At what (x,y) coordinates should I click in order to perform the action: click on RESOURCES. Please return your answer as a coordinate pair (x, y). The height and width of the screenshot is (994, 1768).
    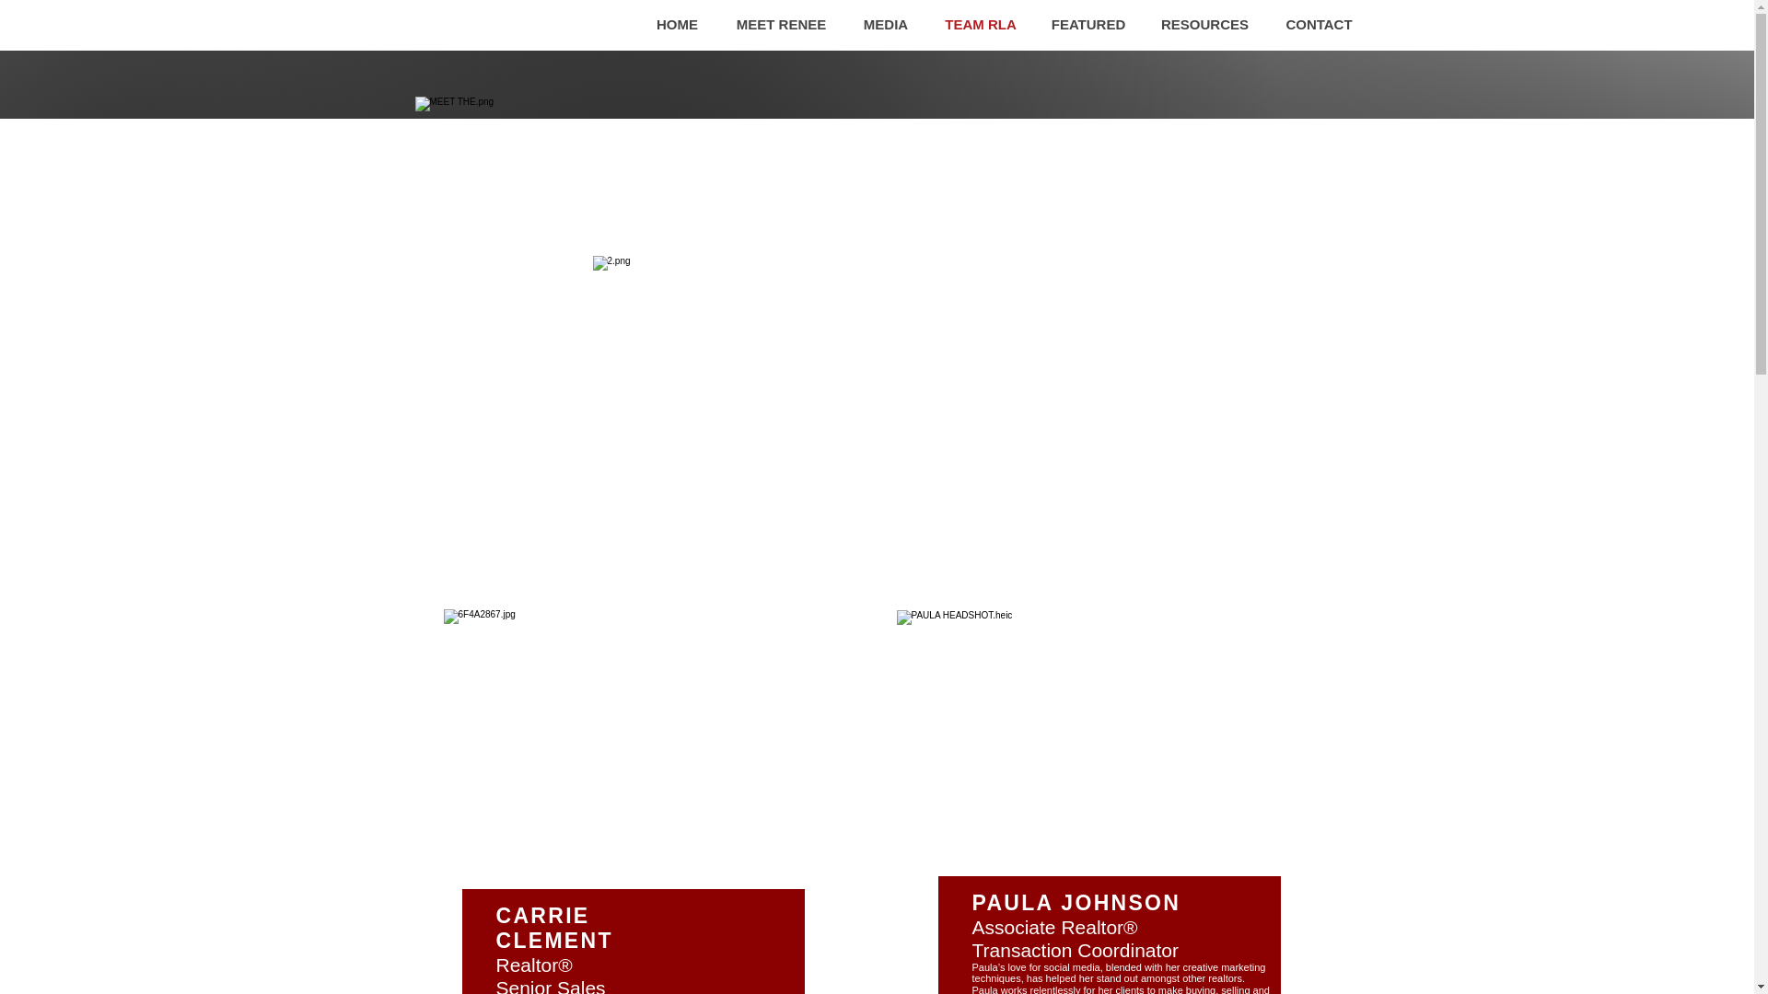
    Looking at the image, I should click on (1204, 24).